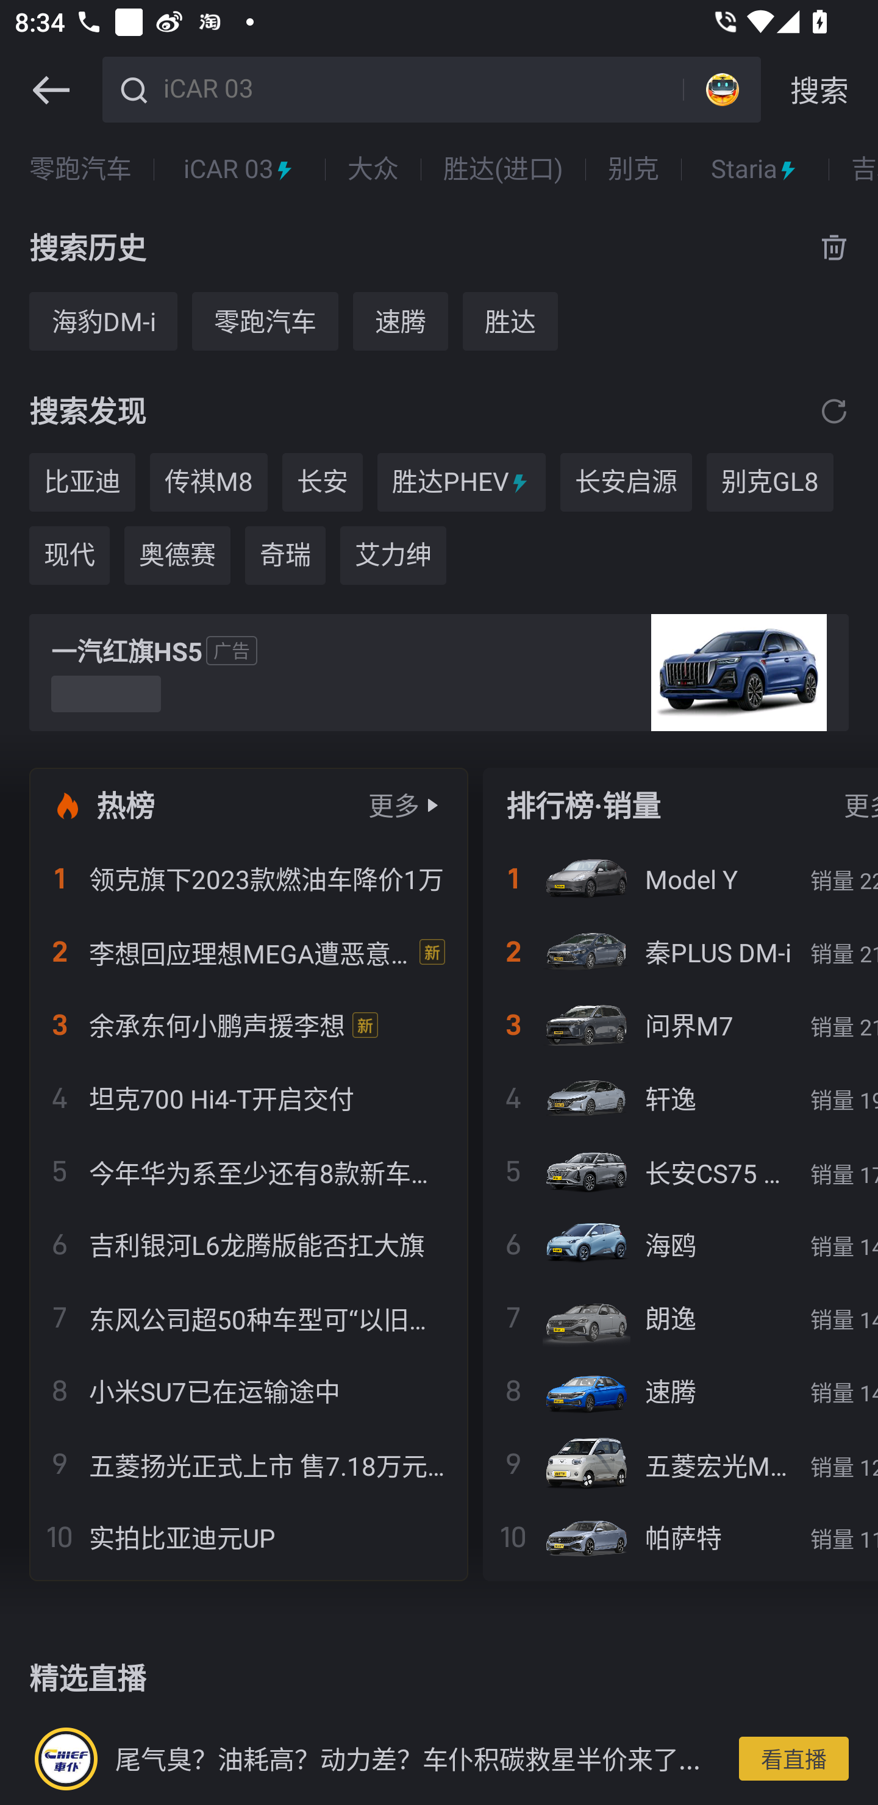 The height and width of the screenshot is (1805, 878). What do you see at coordinates (265, 321) in the screenshot?
I see `零跑汽车` at bounding box center [265, 321].